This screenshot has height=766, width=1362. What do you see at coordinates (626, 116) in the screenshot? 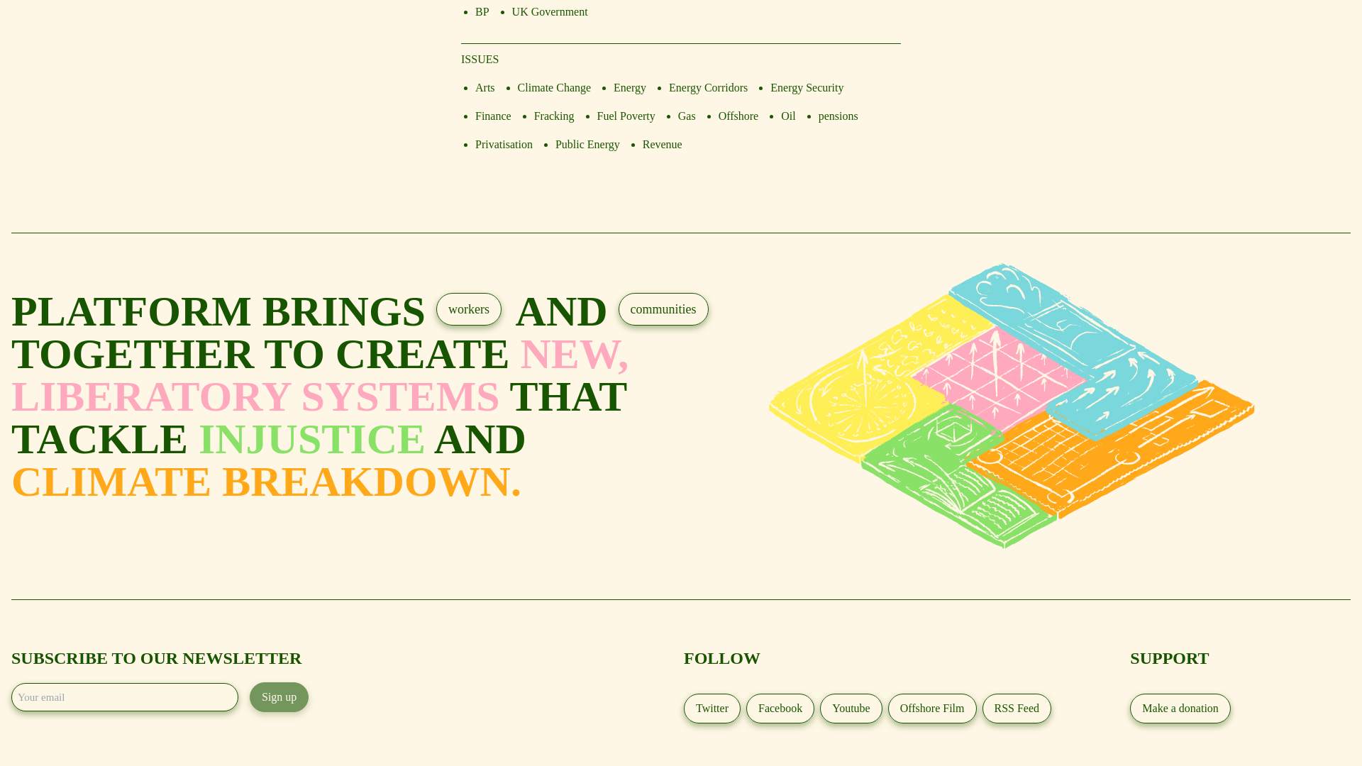
I see `Fuel Poverty` at bounding box center [626, 116].